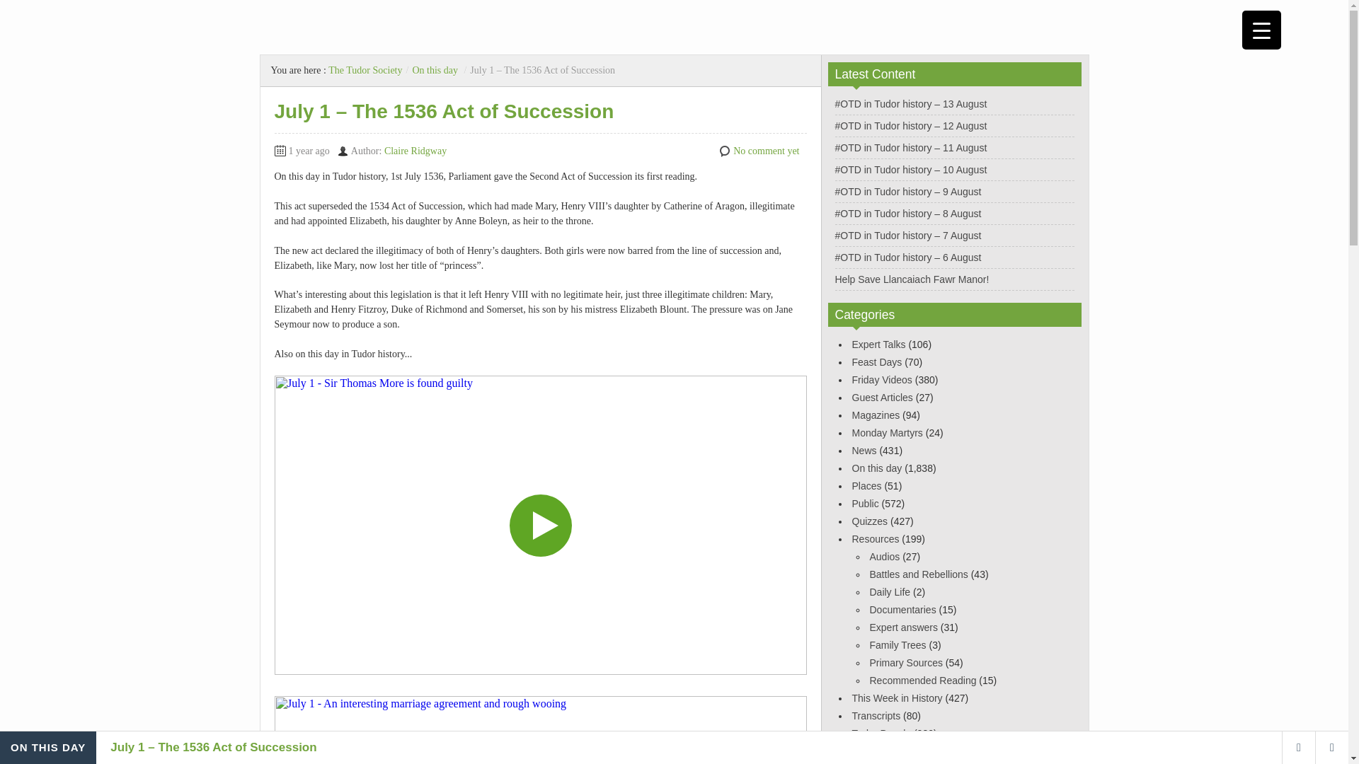 This screenshot has width=1359, height=764. Describe the element at coordinates (541, 730) in the screenshot. I see `July 1 - An interesting marriage agreement and rough wooing` at that location.